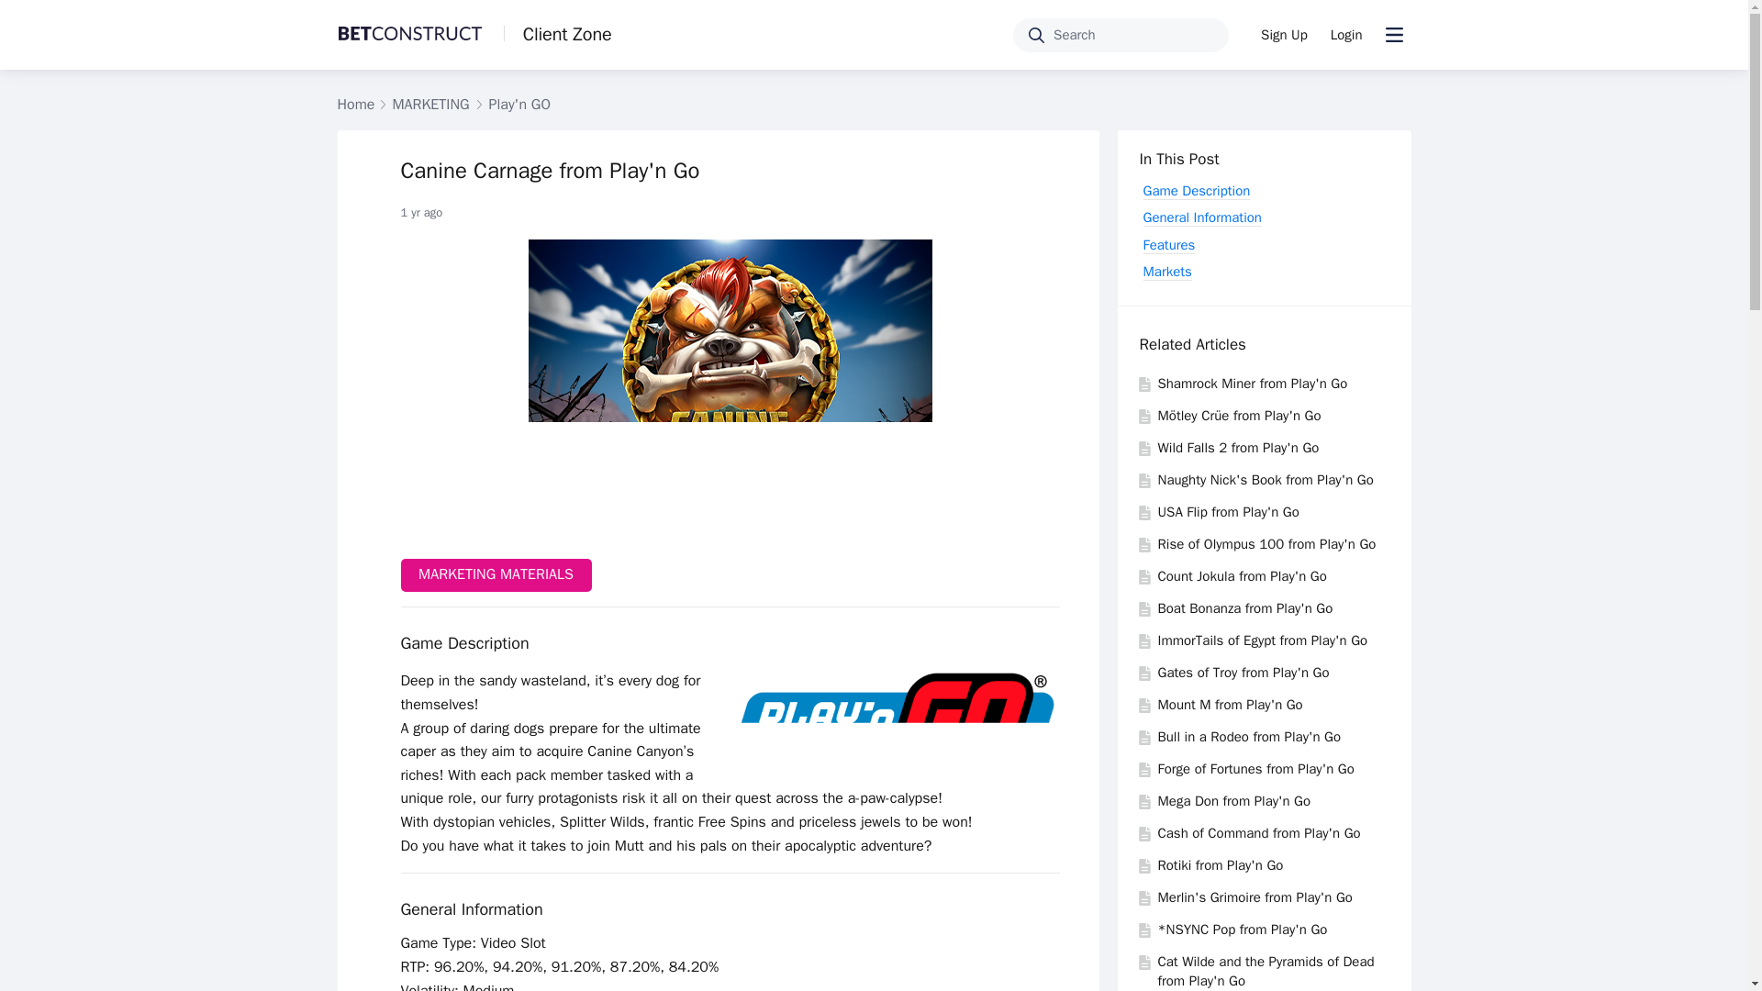  I want to click on Boat Bonanza from Play'n Go, so click(1245, 607).